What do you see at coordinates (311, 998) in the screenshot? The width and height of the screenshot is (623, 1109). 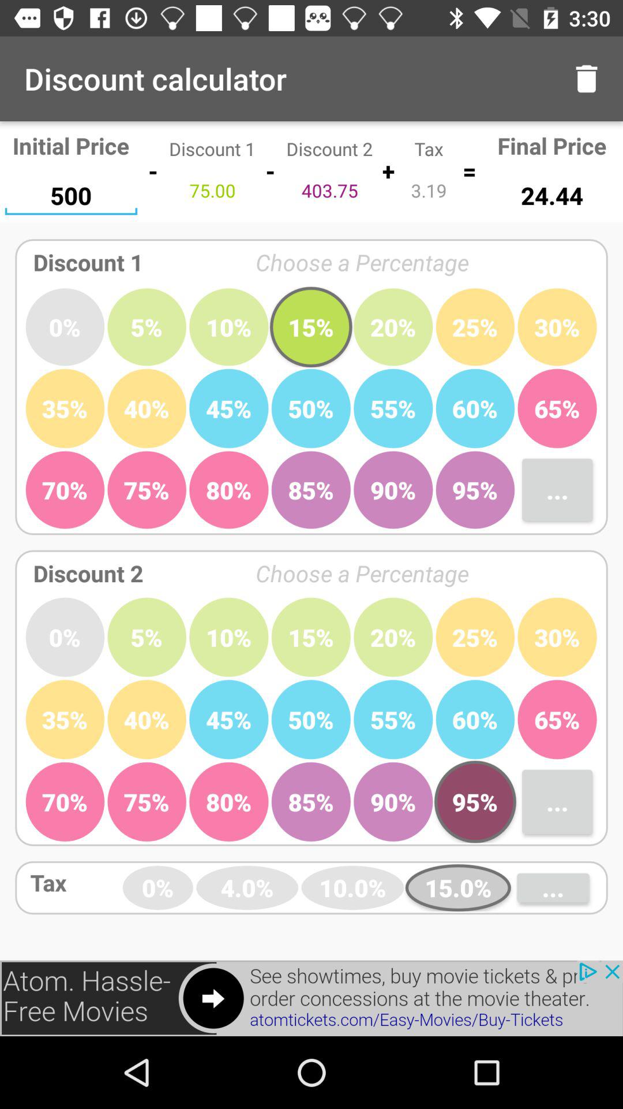 I see `advertising` at bounding box center [311, 998].